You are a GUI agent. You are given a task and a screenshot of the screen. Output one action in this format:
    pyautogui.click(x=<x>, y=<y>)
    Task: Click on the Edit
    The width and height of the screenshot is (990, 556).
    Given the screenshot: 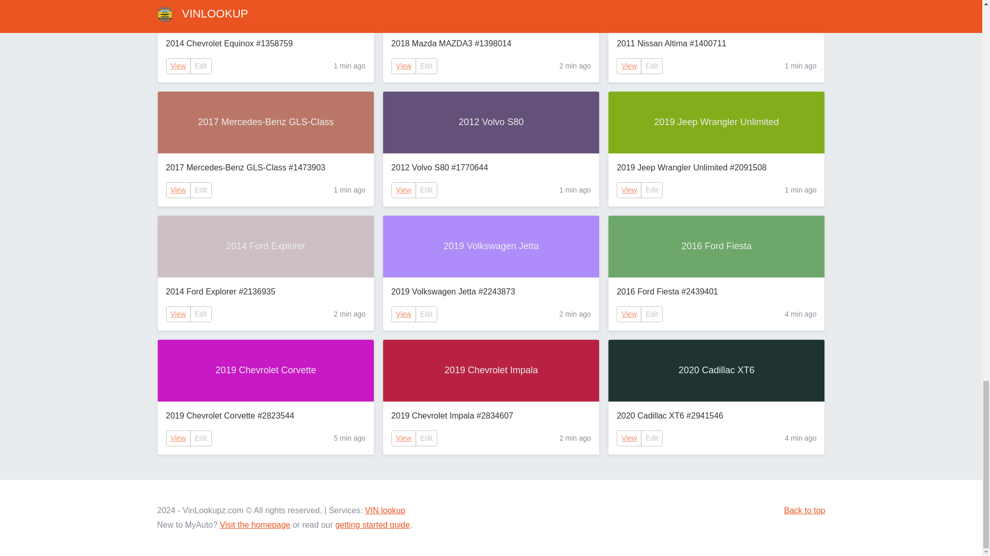 What is the action you would take?
    pyautogui.click(x=651, y=190)
    